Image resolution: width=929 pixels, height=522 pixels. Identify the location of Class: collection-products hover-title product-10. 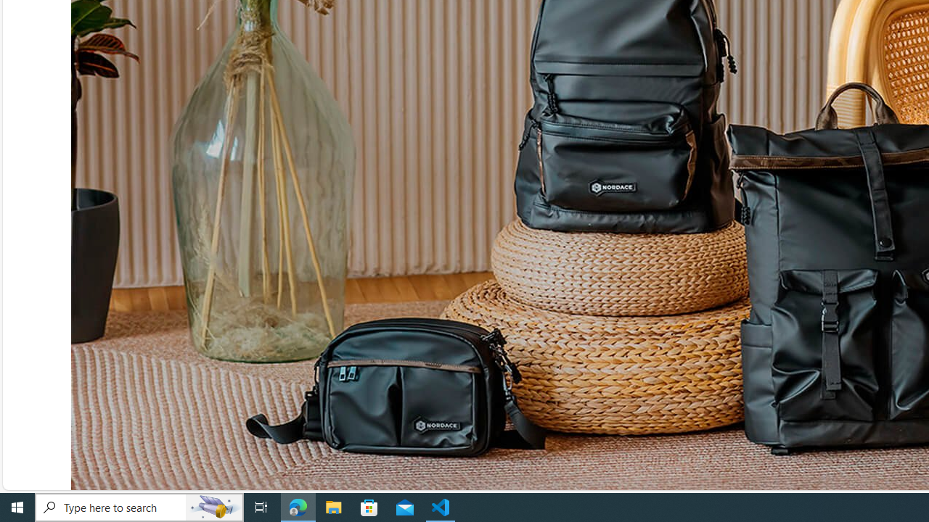
(412, 387).